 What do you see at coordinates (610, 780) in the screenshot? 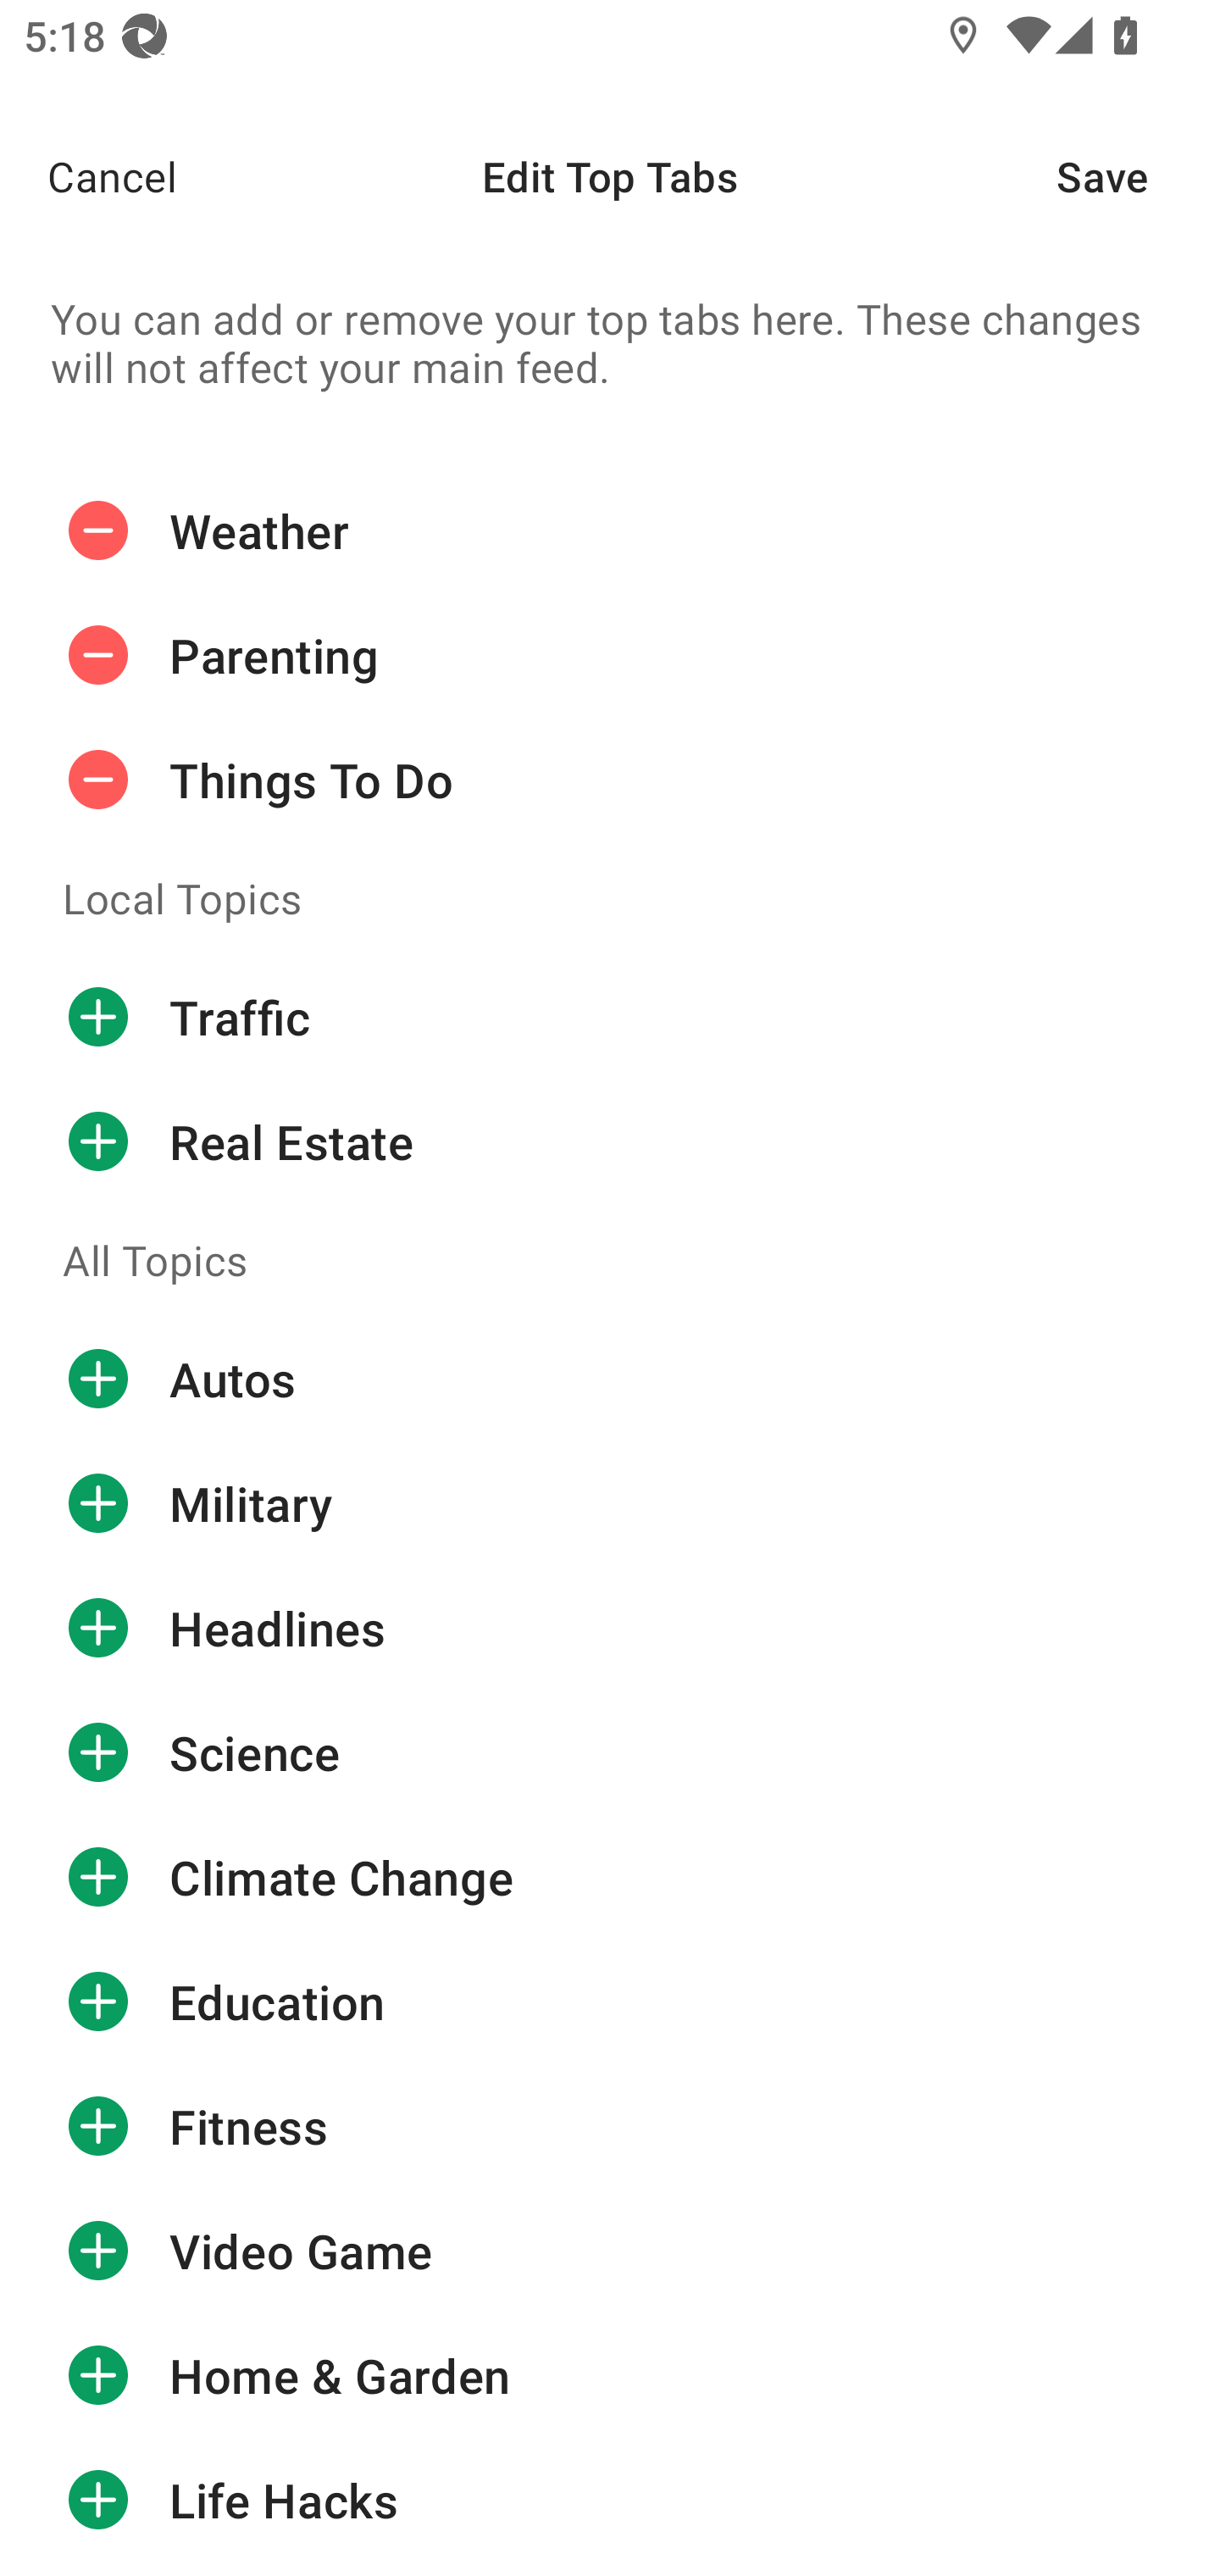
I see `Things To Do` at bounding box center [610, 780].